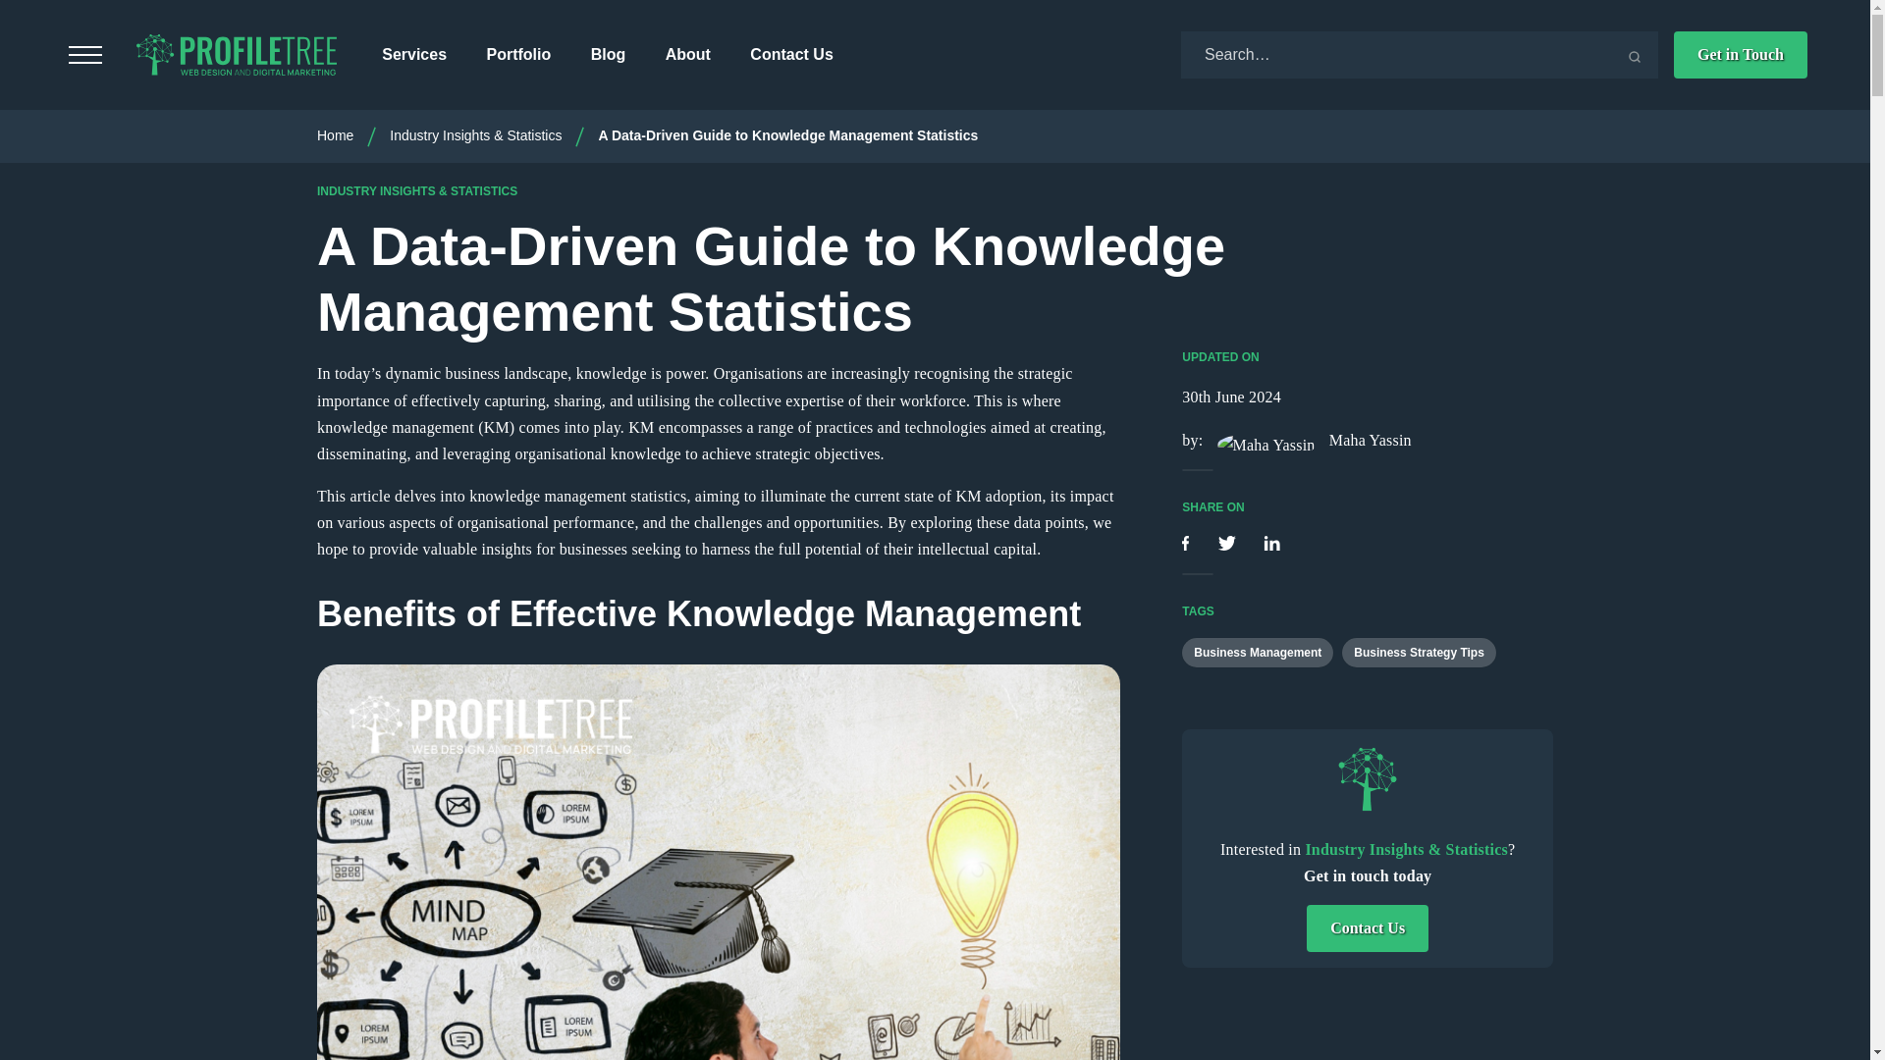 The height and width of the screenshot is (1060, 1885). What do you see at coordinates (1229, 544) in the screenshot?
I see `Share on Twitter` at bounding box center [1229, 544].